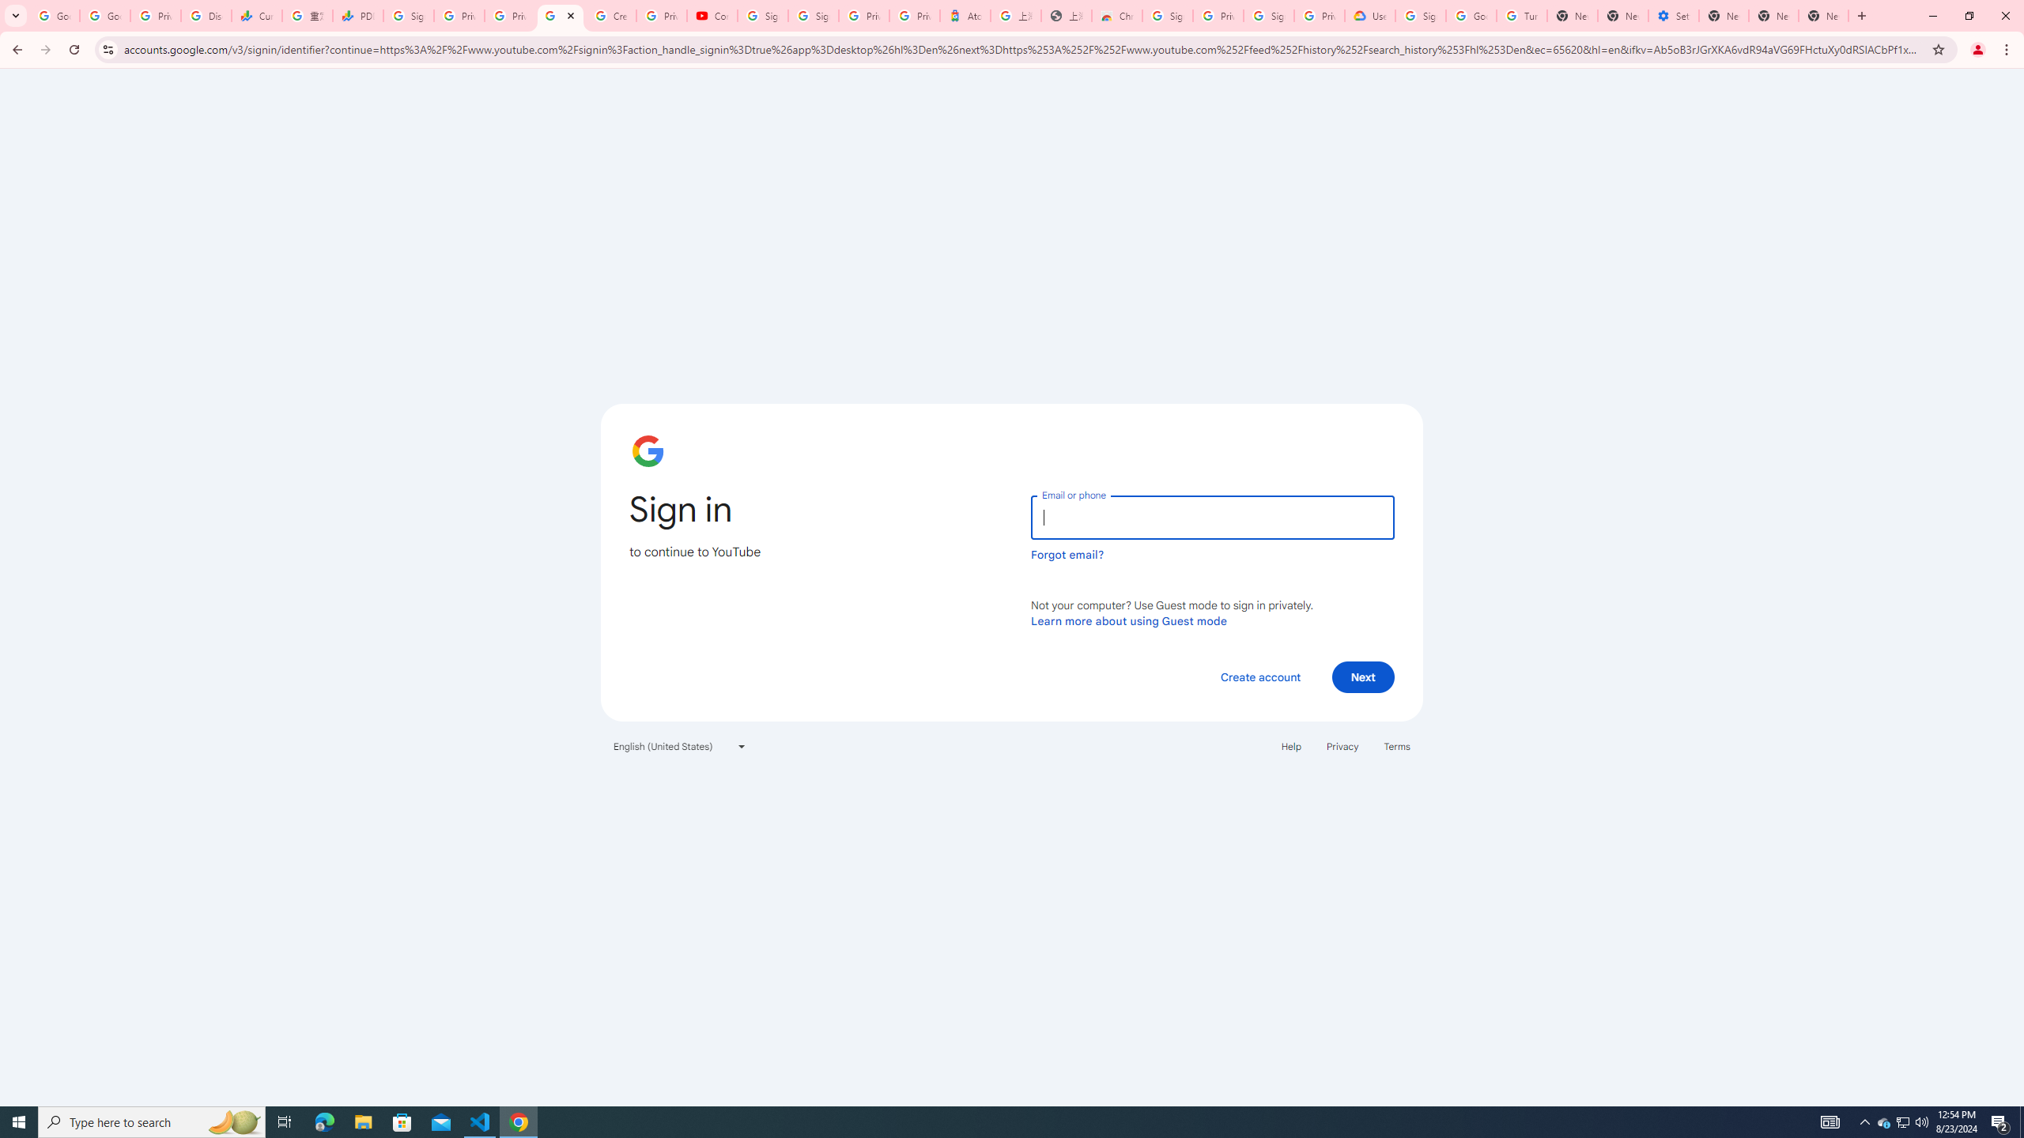 This screenshot has width=2024, height=1138. What do you see at coordinates (409, 16) in the screenshot?
I see `Sign in - Google Accounts` at bounding box center [409, 16].